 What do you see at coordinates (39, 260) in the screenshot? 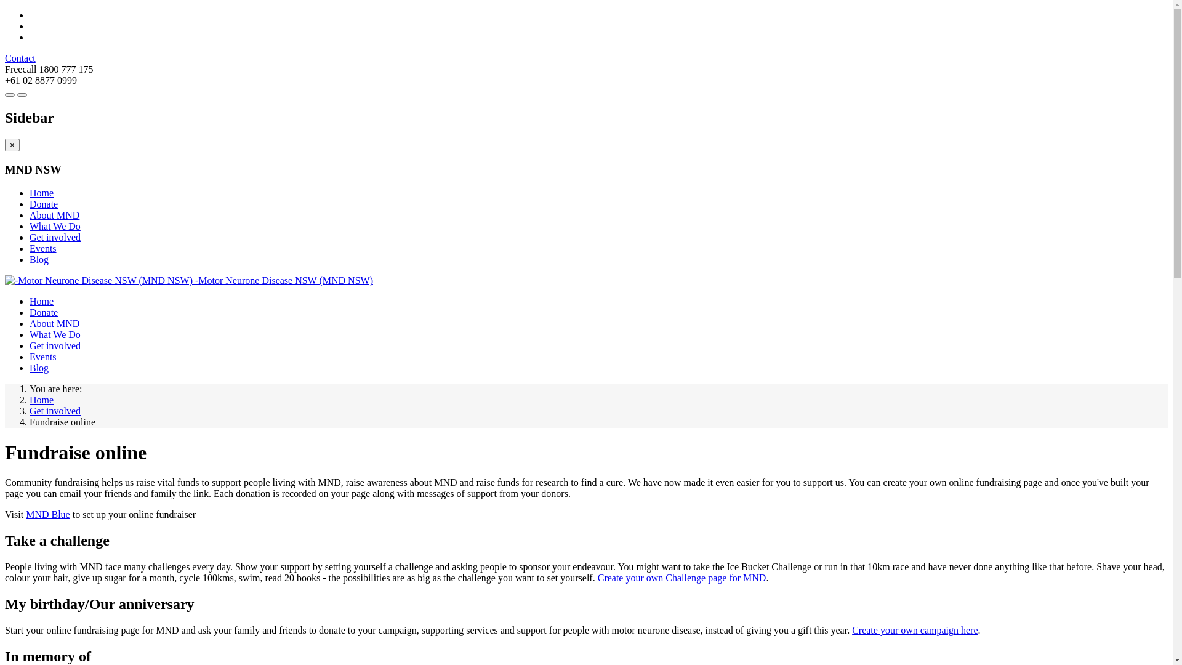
I see `Blog` at bounding box center [39, 260].